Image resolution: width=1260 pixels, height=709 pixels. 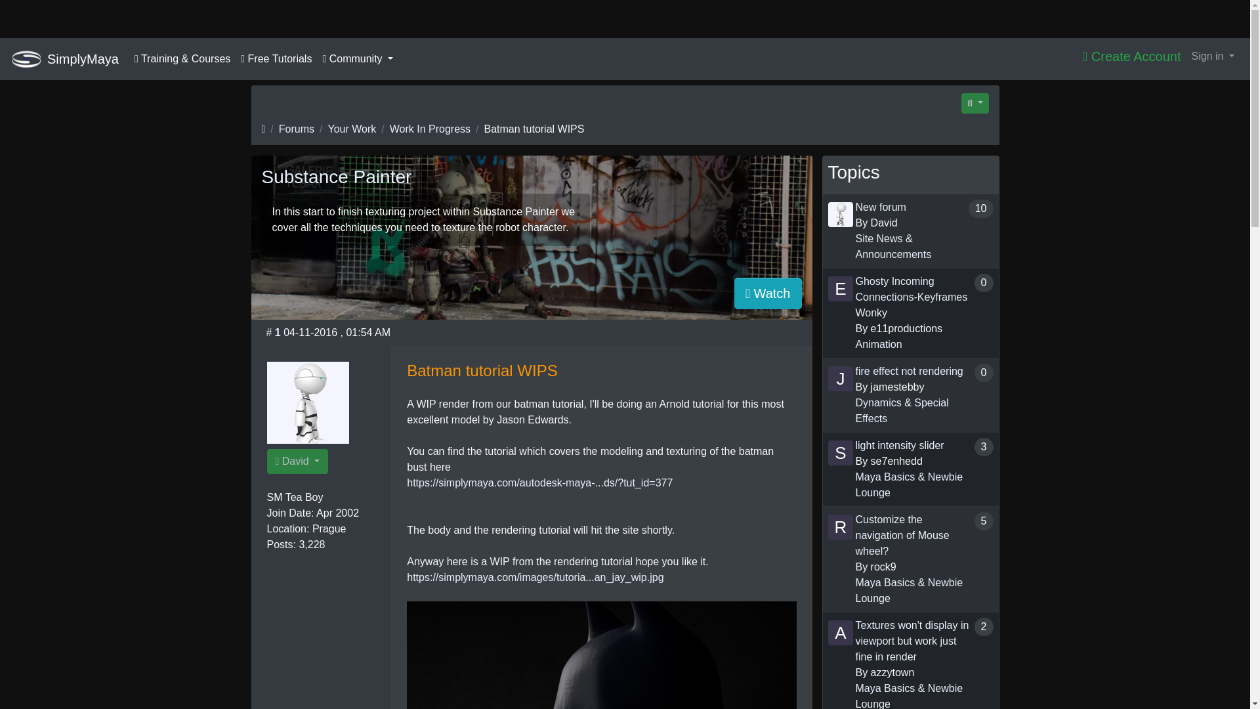 What do you see at coordinates (357, 59) in the screenshot?
I see `Community` at bounding box center [357, 59].